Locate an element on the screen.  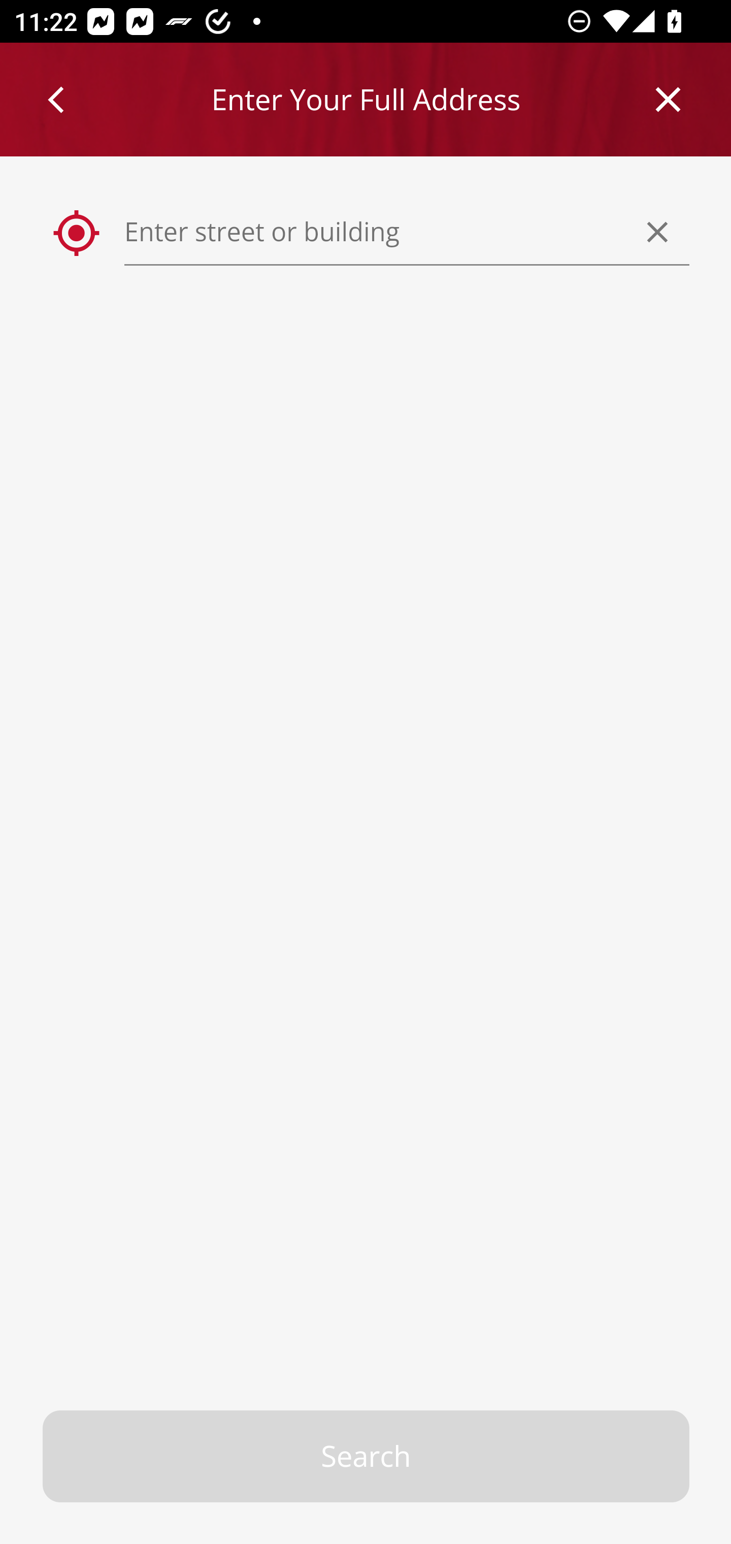
close is located at coordinates (669, 100).